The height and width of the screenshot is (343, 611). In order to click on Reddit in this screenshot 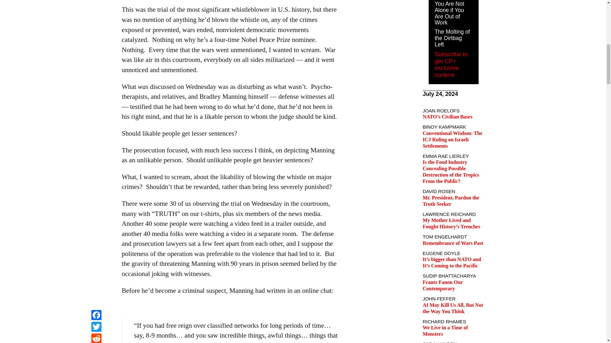, I will do `click(96, 1)`.